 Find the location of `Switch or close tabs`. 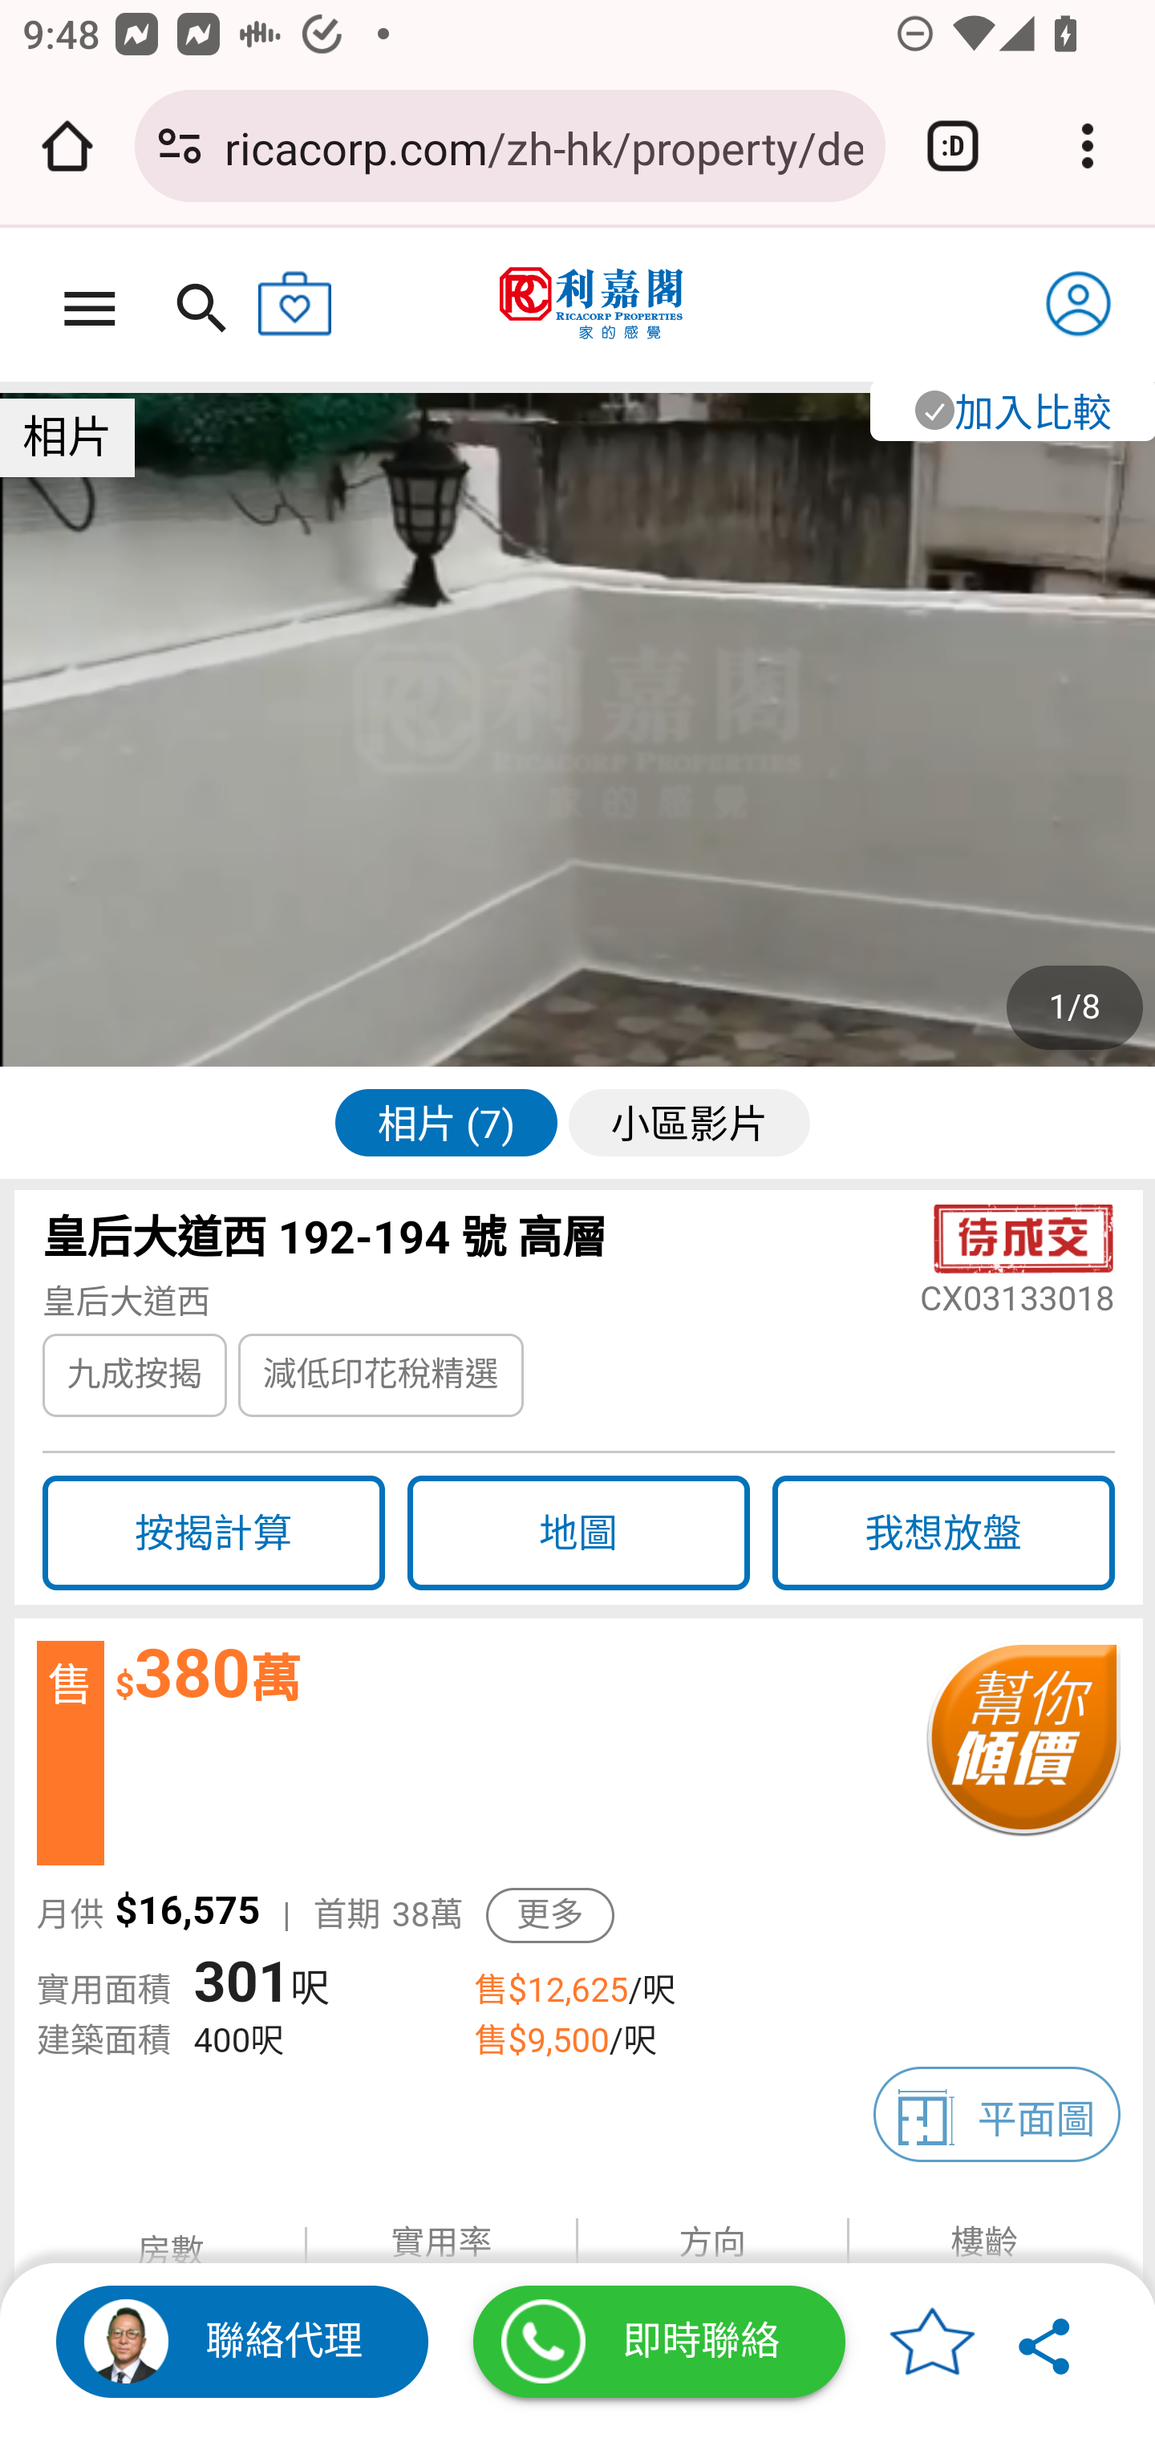

Switch or close tabs is located at coordinates (953, 146).